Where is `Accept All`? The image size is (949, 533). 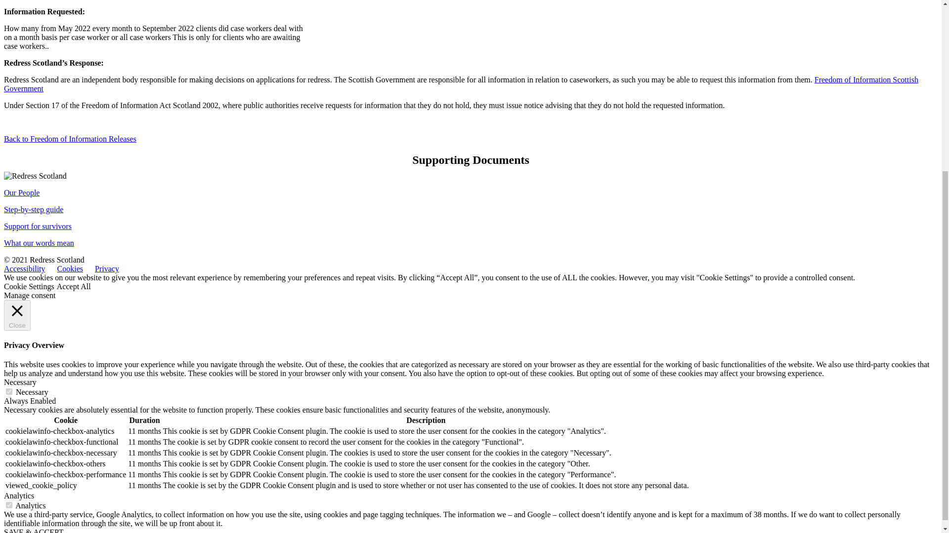 Accept All is located at coordinates (74, 286).